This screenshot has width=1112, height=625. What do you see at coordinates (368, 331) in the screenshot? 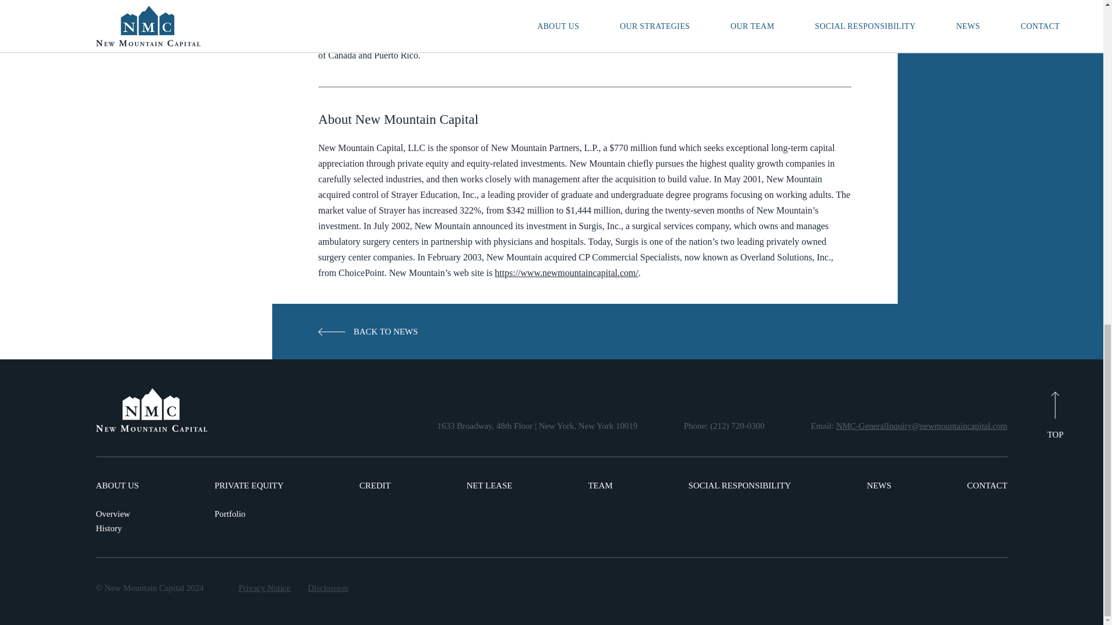
I see `BACK TO NEWS` at bounding box center [368, 331].